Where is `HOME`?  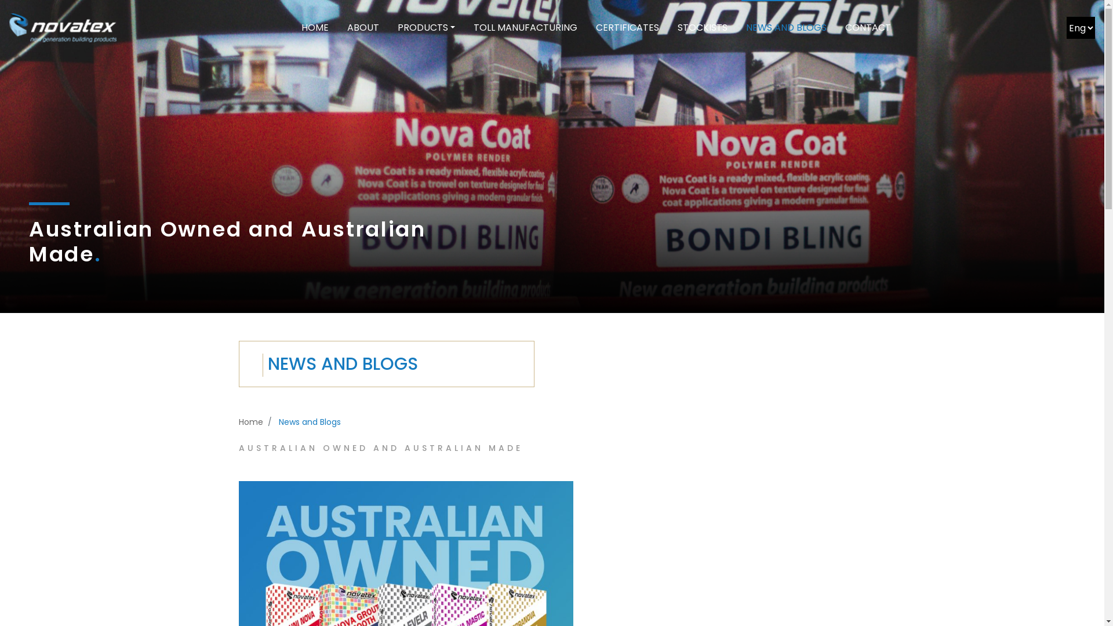 HOME is located at coordinates (315, 28).